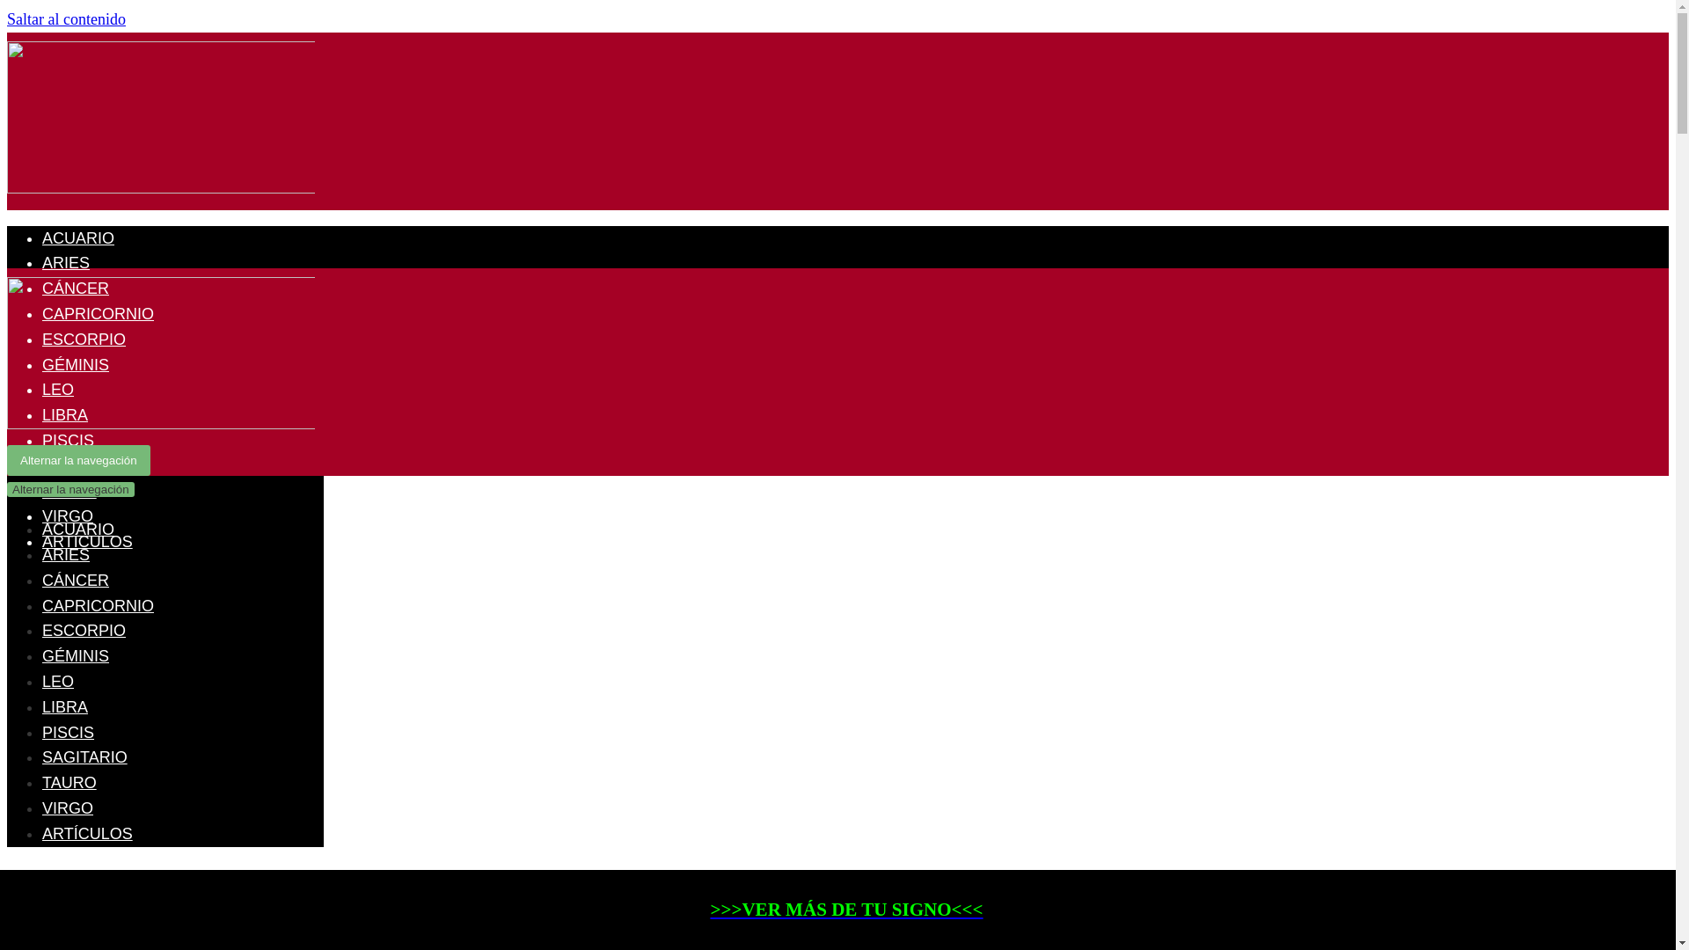 Image resolution: width=1689 pixels, height=950 pixels. Describe the element at coordinates (99, 314) in the screenshot. I see `CAPRICORNIO` at that location.